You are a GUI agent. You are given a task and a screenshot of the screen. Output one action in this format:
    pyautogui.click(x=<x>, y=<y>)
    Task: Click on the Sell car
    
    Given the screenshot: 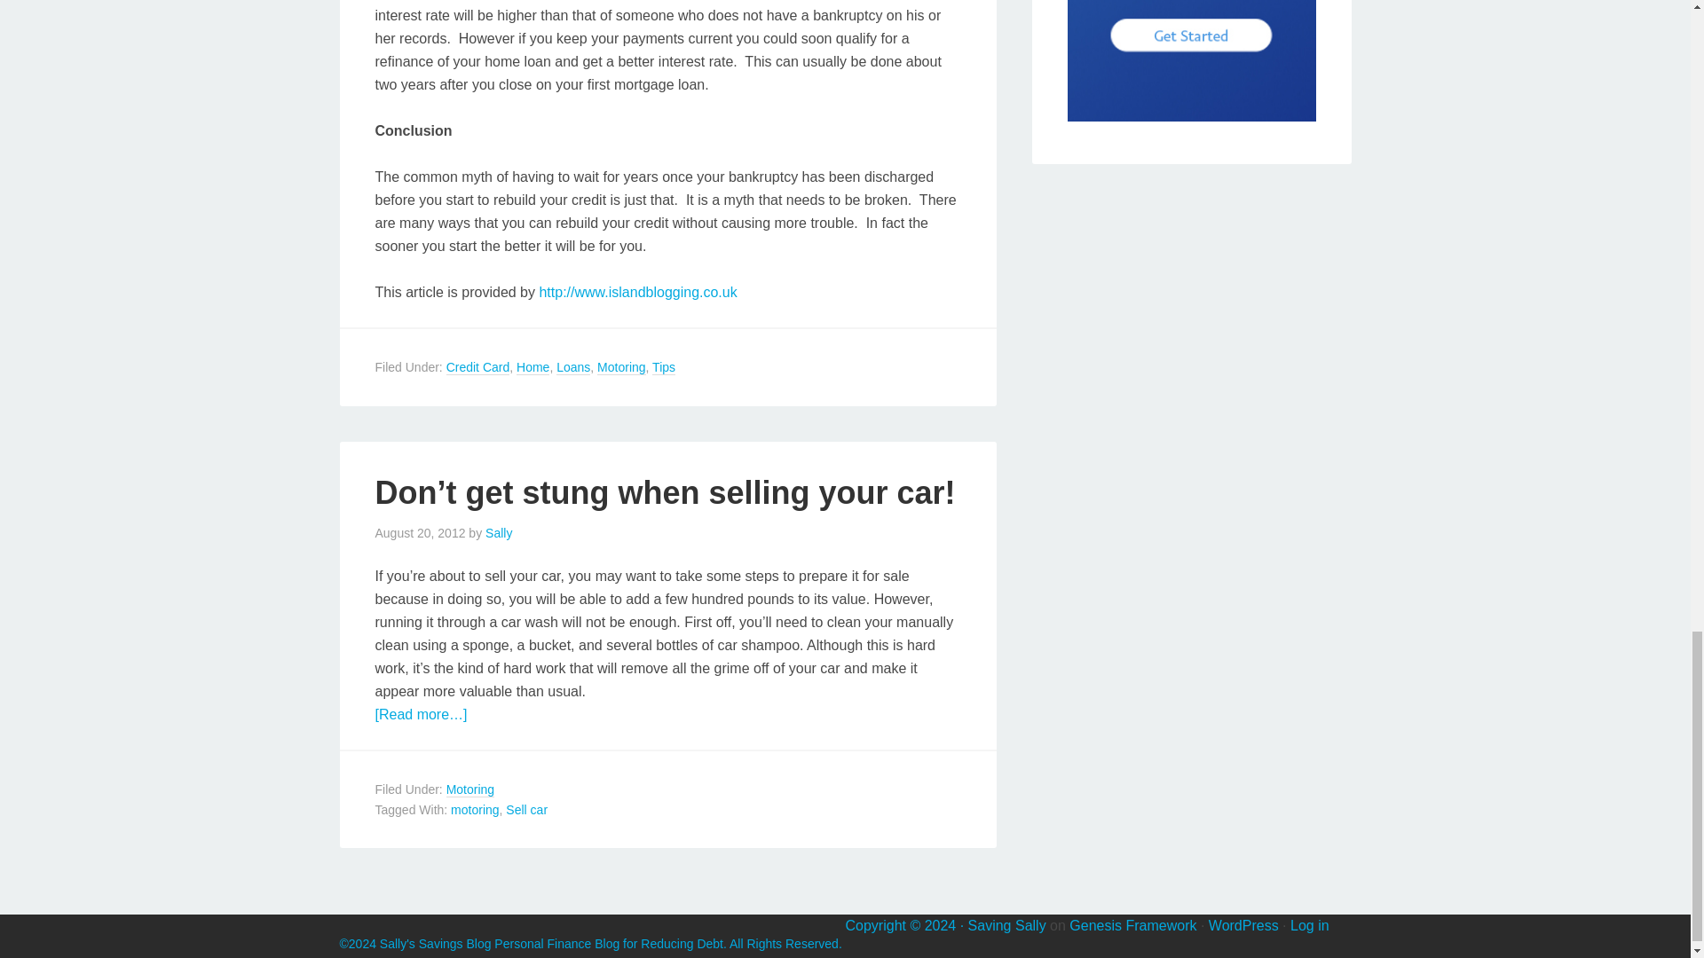 What is the action you would take?
    pyautogui.click(x=526, y=810)
    